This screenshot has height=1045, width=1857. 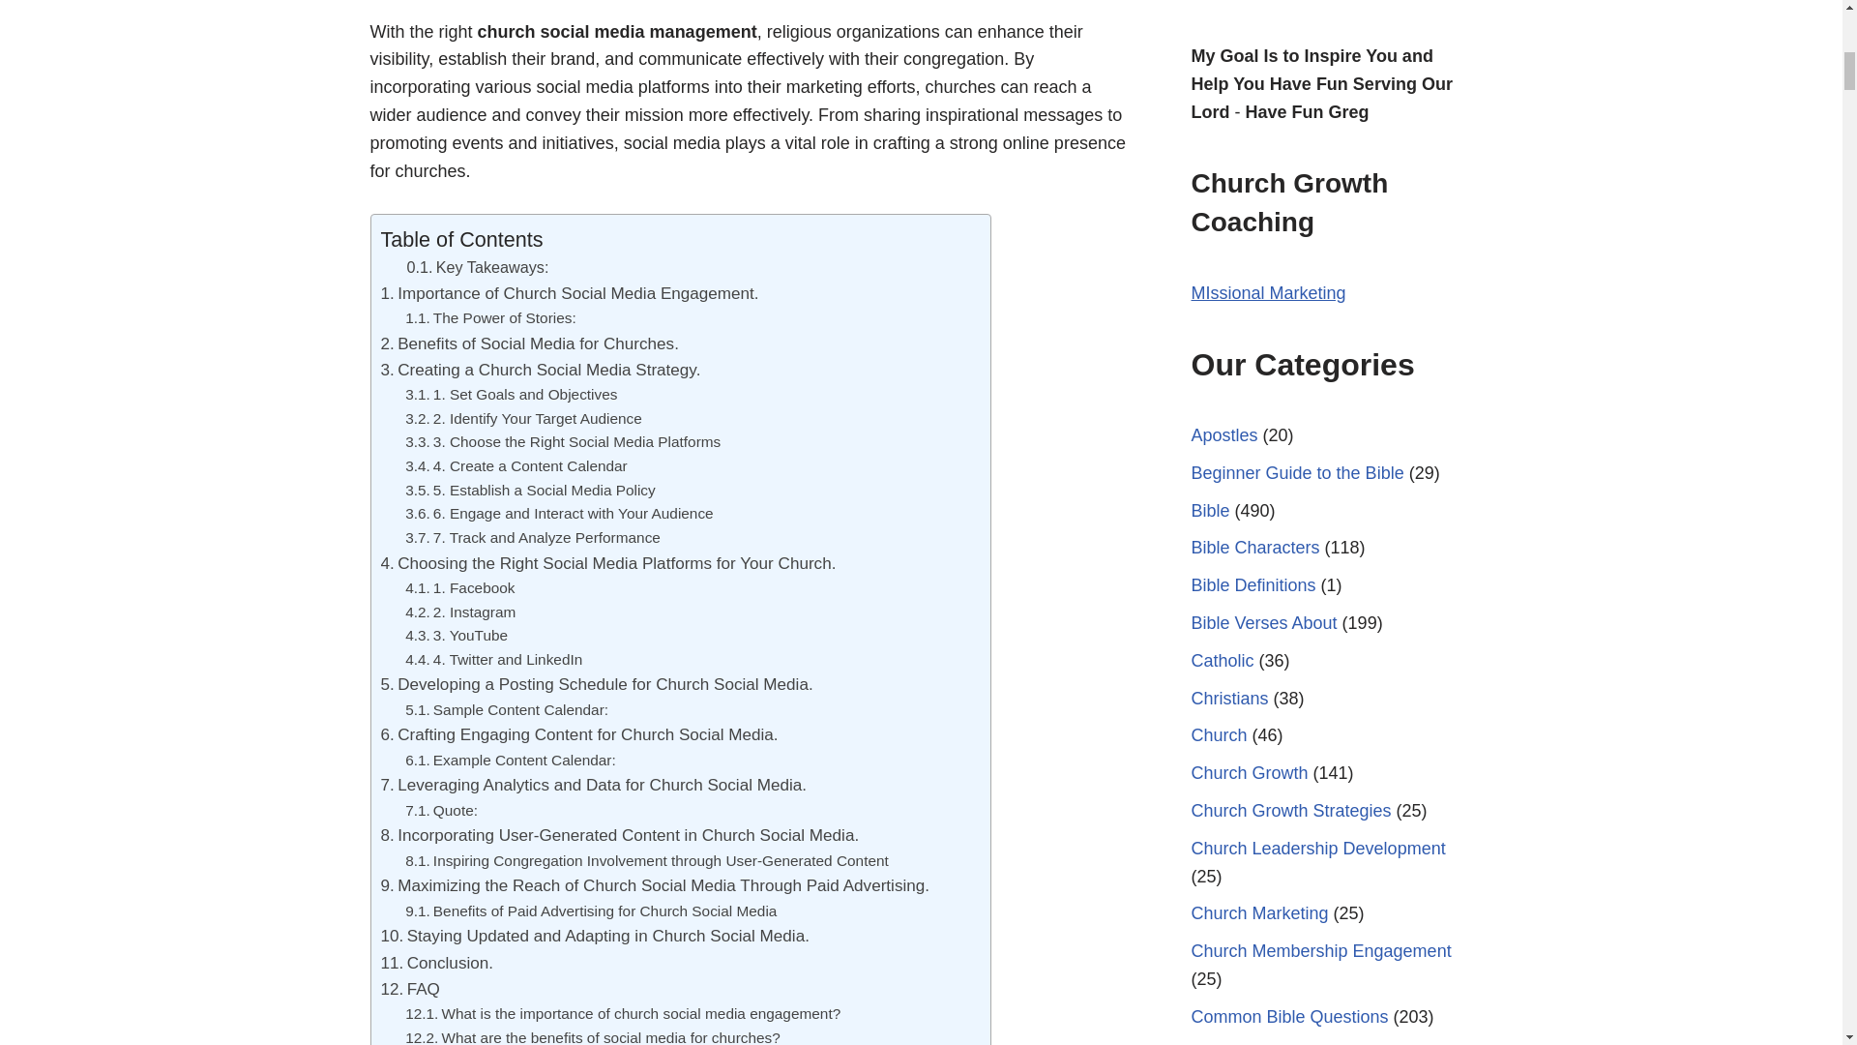 What do you see at coordinates (570, 294) in the screenshot?
I see `Importance of Church Social Media Engagement.` at bounding box center [570, 294].